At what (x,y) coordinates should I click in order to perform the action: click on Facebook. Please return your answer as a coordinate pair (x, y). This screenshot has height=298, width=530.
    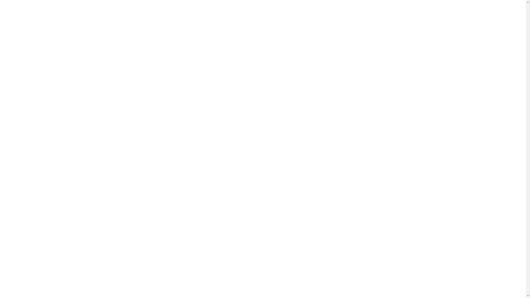
    Looking at the image, I should click on (115, 252).